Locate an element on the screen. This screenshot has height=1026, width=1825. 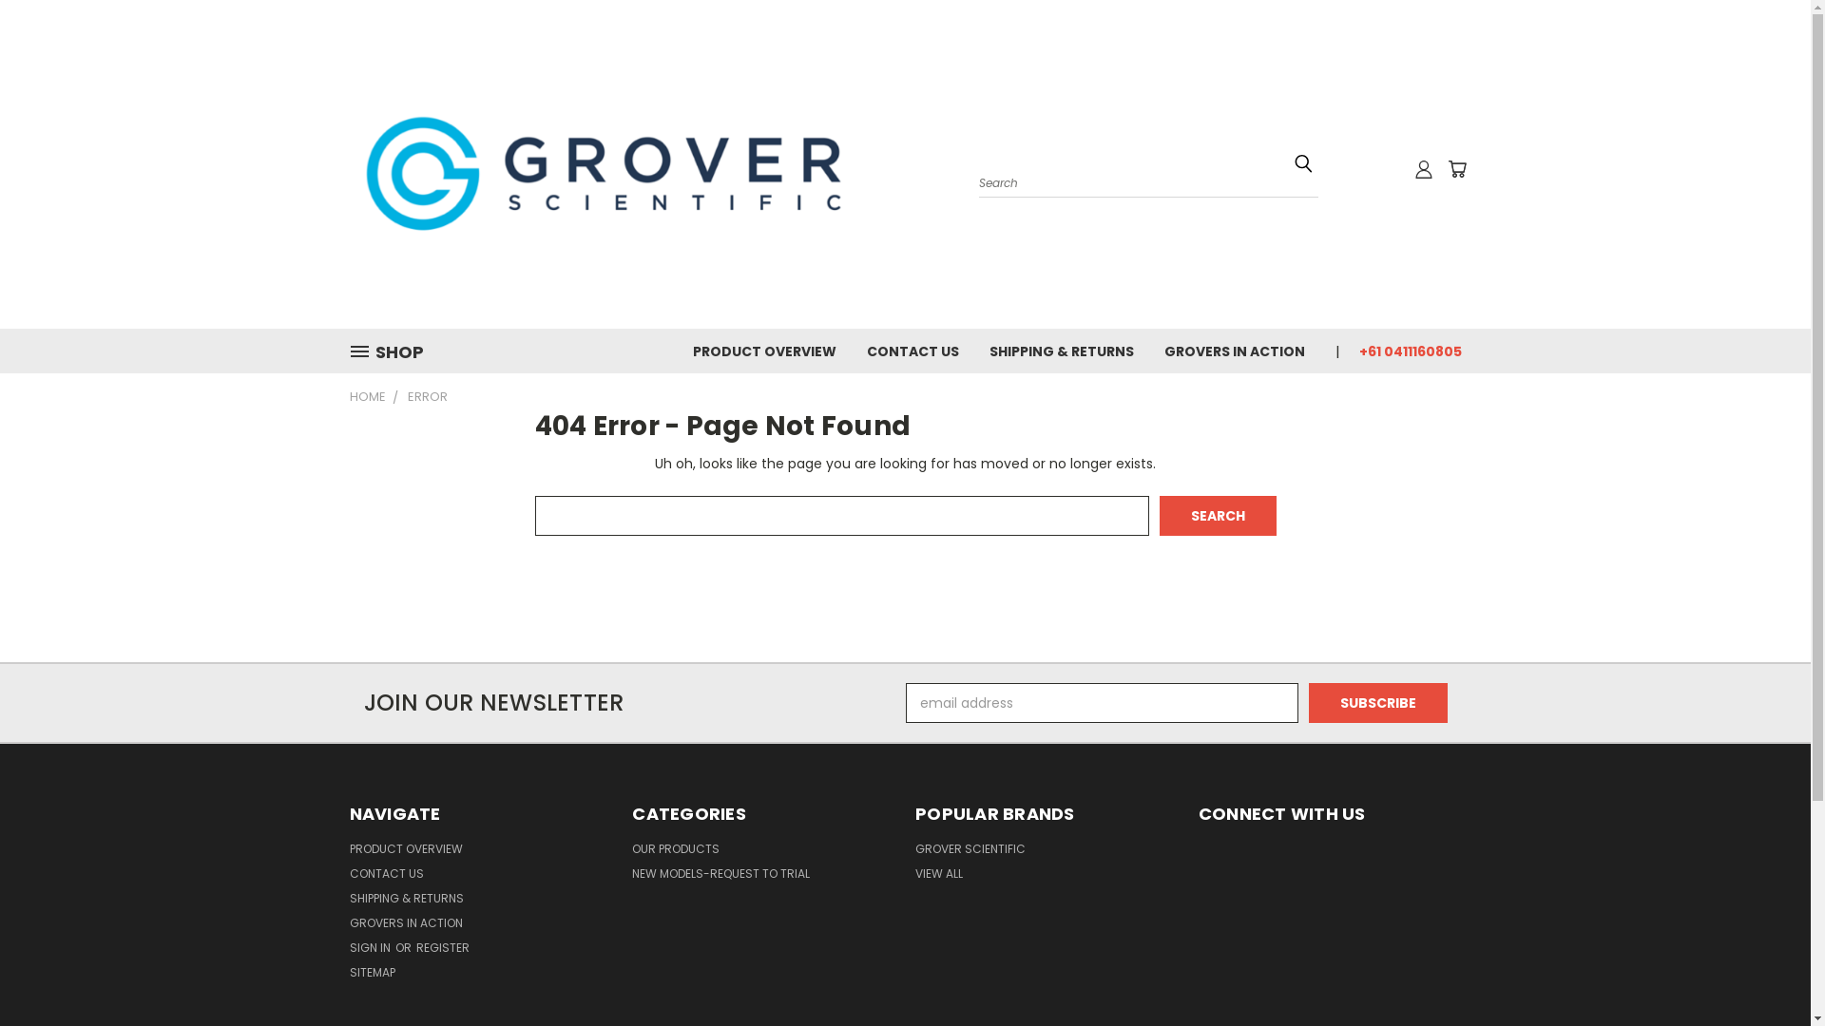
SHIPPING & RETURNS is located at coordinates (407, 902).